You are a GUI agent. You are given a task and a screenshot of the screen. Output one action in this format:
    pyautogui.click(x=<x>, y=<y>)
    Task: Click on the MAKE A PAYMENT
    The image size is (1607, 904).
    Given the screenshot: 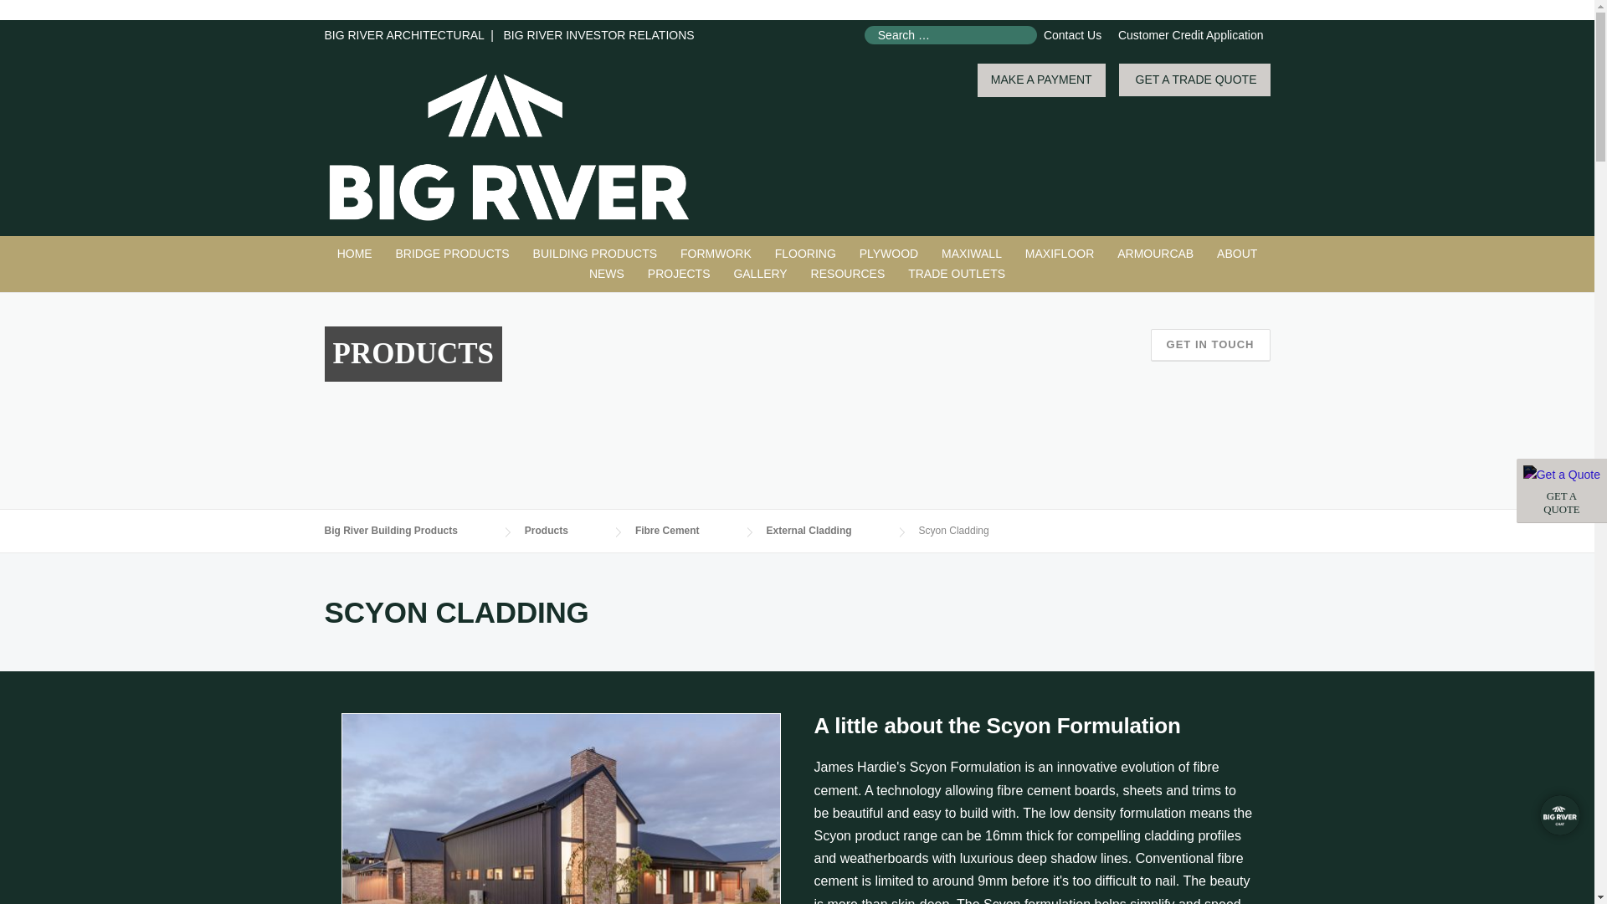 What is the action you would take?
    pyautogui.click(x=1562, y=491)
    